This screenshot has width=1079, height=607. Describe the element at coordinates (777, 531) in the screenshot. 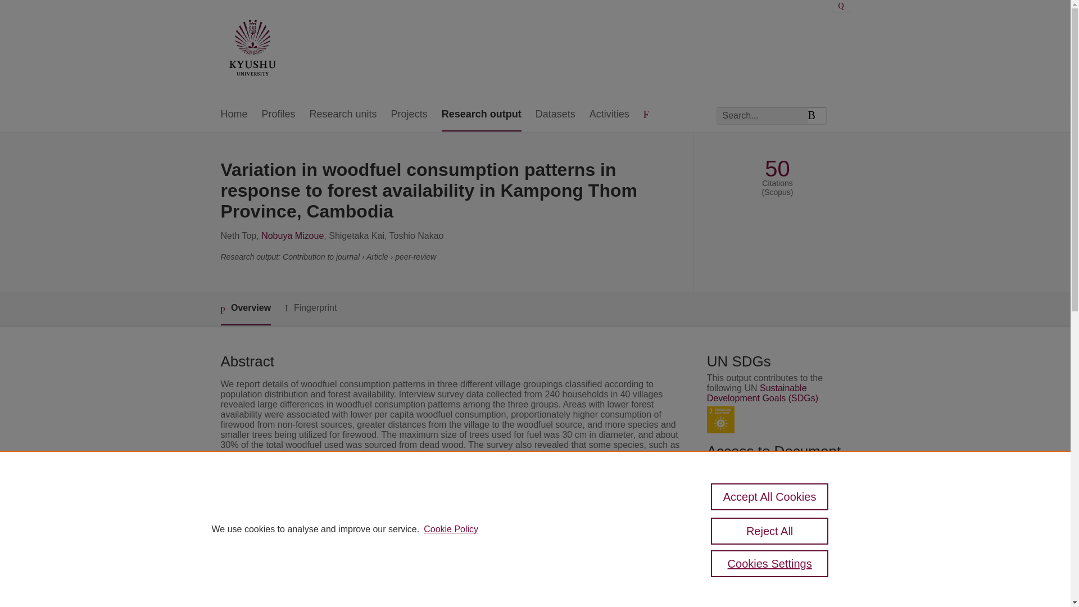

I see `Link to the citations in Scopus` at that location.